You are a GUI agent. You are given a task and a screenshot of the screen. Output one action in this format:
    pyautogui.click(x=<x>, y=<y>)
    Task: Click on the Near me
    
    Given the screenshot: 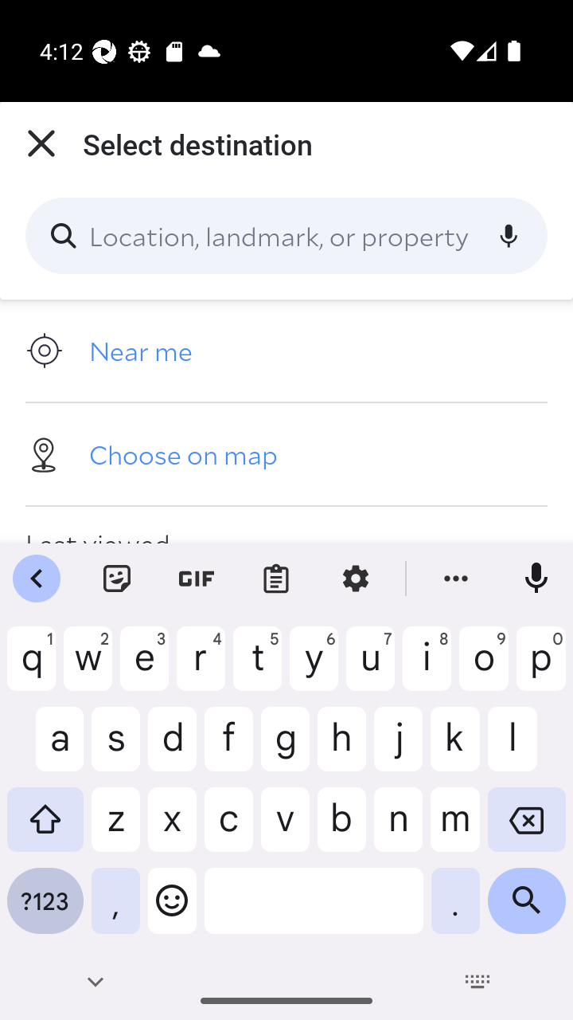 What is the action you would take?
    pyautogui.click(x=286, y=351)
    